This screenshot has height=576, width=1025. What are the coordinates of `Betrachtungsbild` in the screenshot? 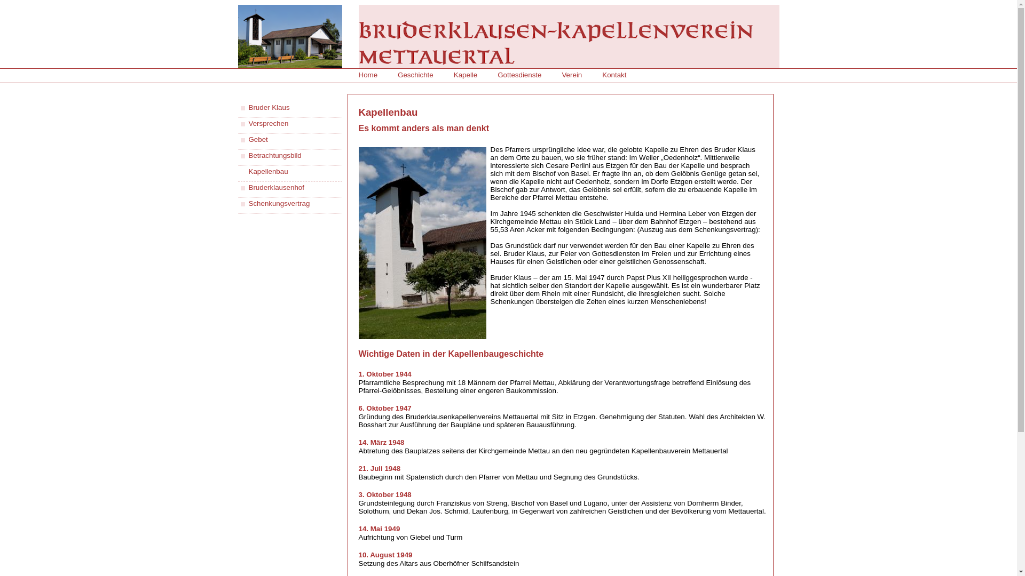 It's located at (275, 156).